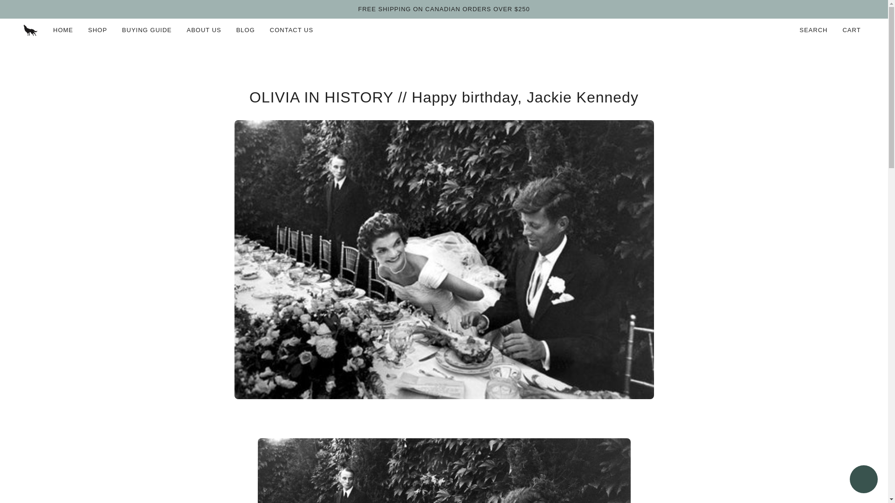 The image size is (895, 503). What do you see at coordinates (852, 30) in the screenshot?
I see `CART ` at bounding box center [852, 30].